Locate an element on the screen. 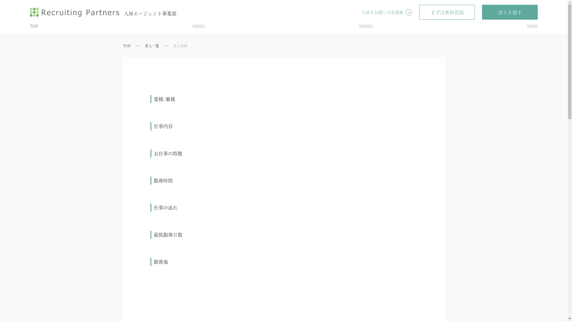 The image size is (572, 321). TOP is located at coordinates (34, 26).